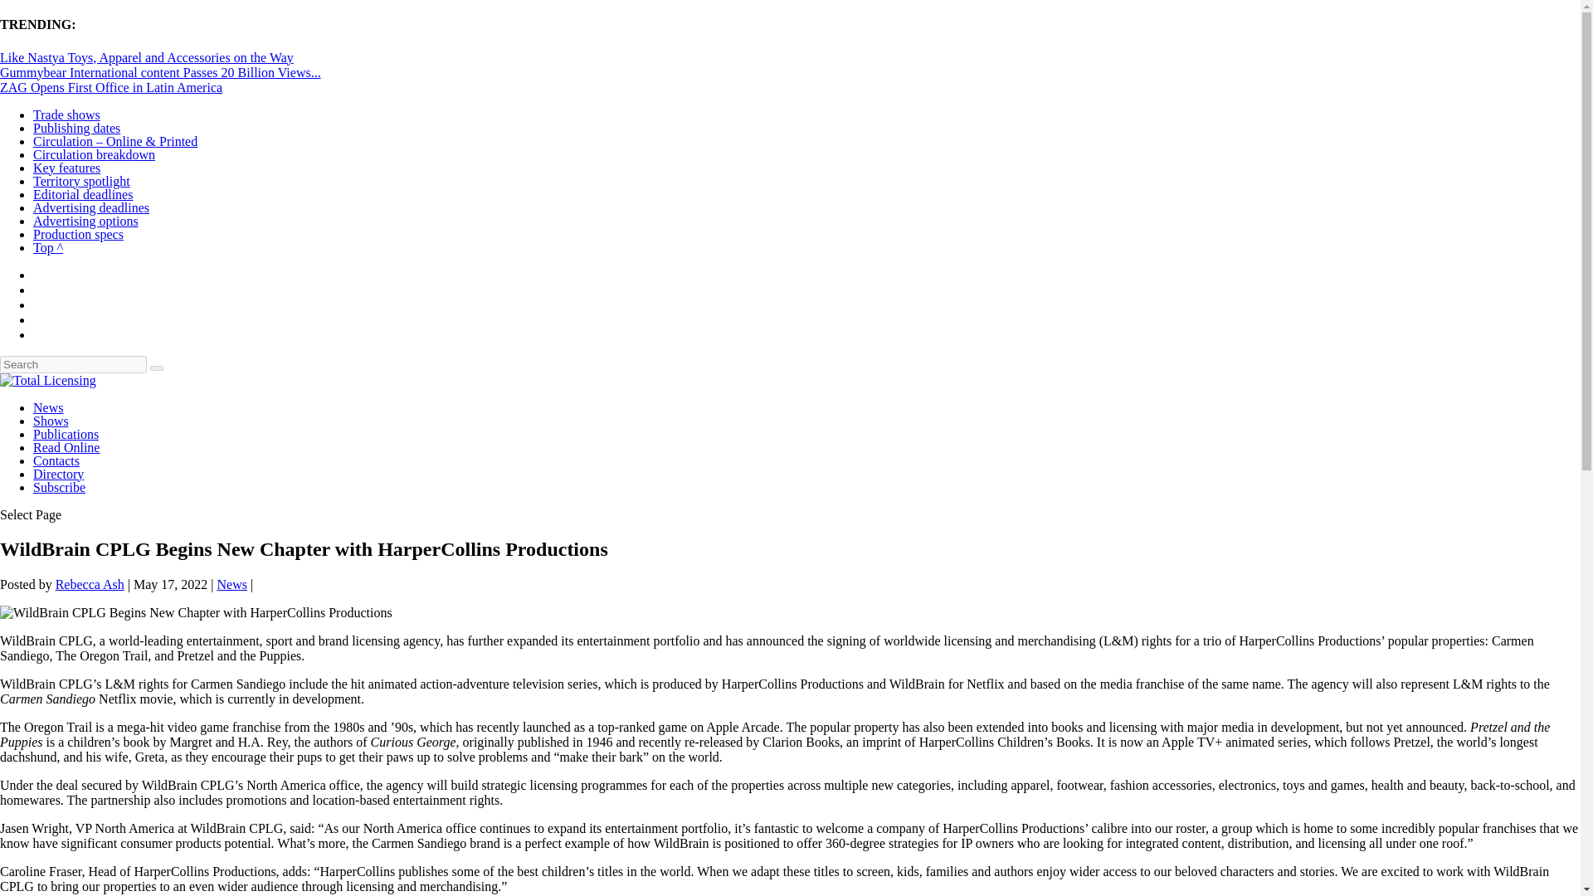 The height and width of the screenshot is (896, 1593). Describe the element at coordinates (146, 56) in the screenshot. I see `Like Nastya Toys, Apparel and Accessories on the Way` at that location.